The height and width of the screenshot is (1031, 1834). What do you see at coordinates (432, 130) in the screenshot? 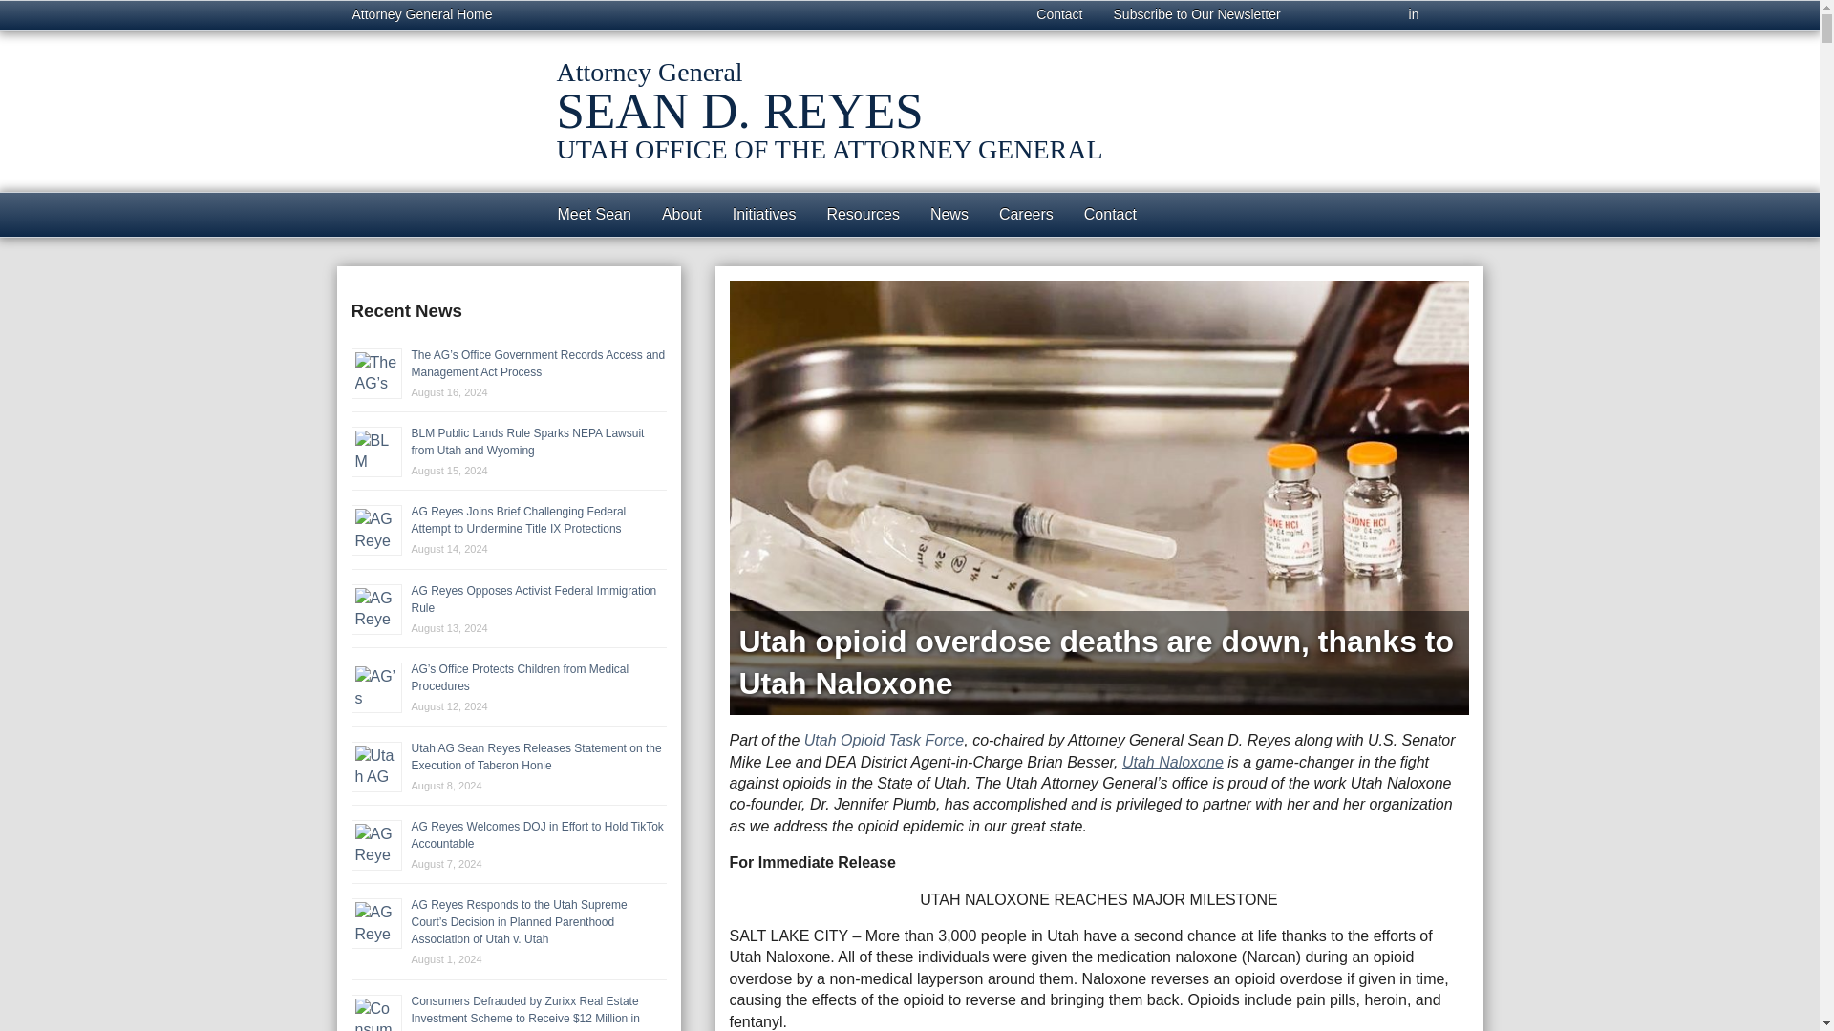
I see `Utah Office of the Attorney General` at bounding box center [432, 130].